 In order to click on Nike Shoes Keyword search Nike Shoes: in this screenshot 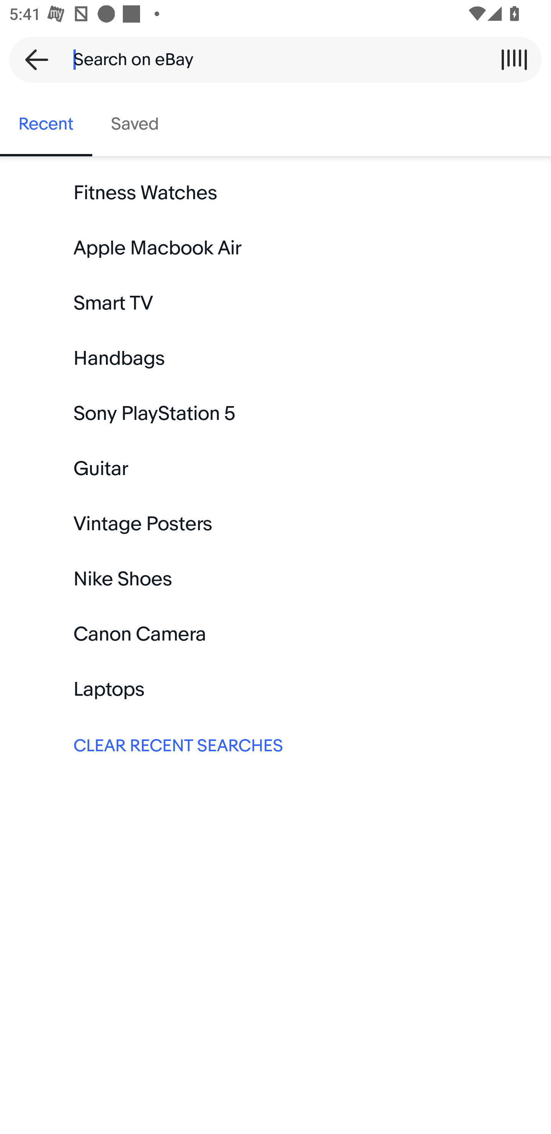, I will do `click(275, 578)`.